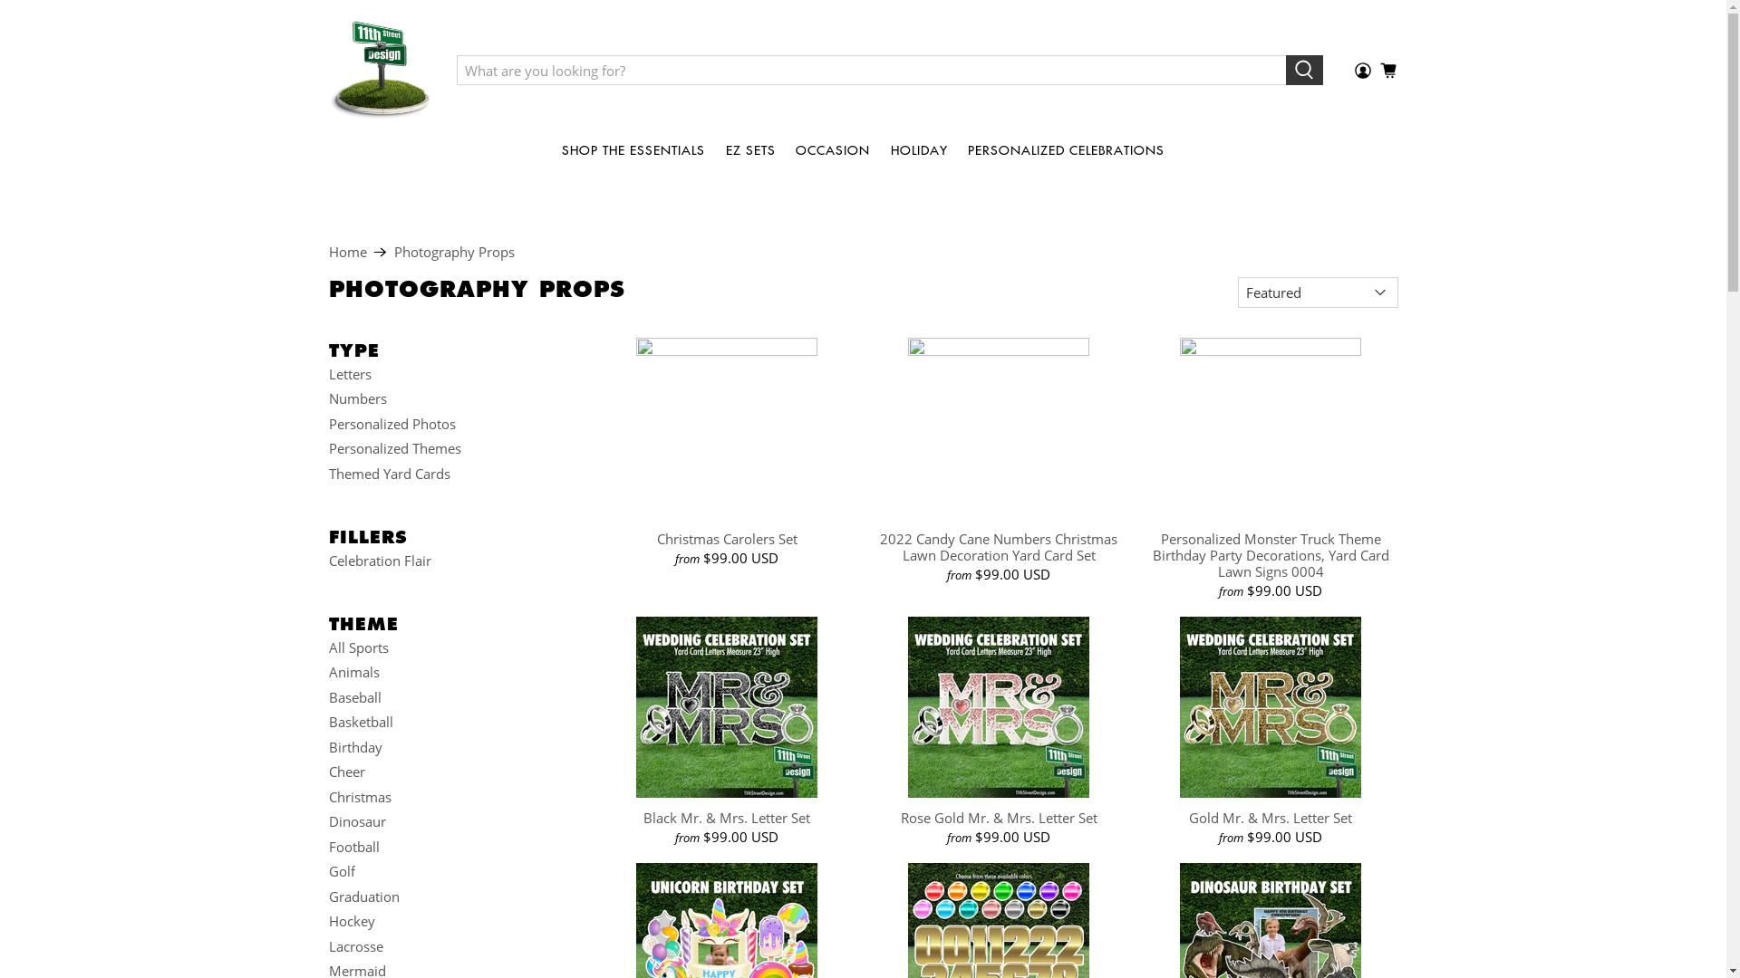 The image size is (1740, 978). Describe the element at coordinates (728, 817) in the screenshot. I see `Black Mr. & Mrs. Letter Set` at that location.